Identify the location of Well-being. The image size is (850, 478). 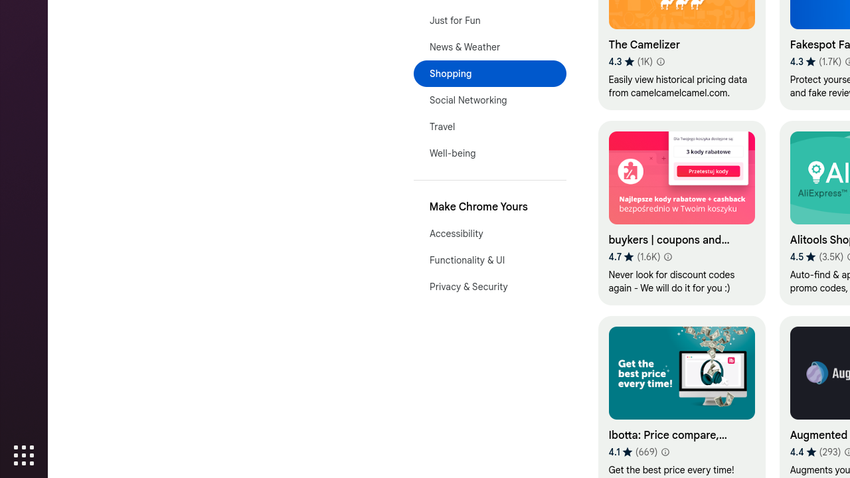
(490, 153).